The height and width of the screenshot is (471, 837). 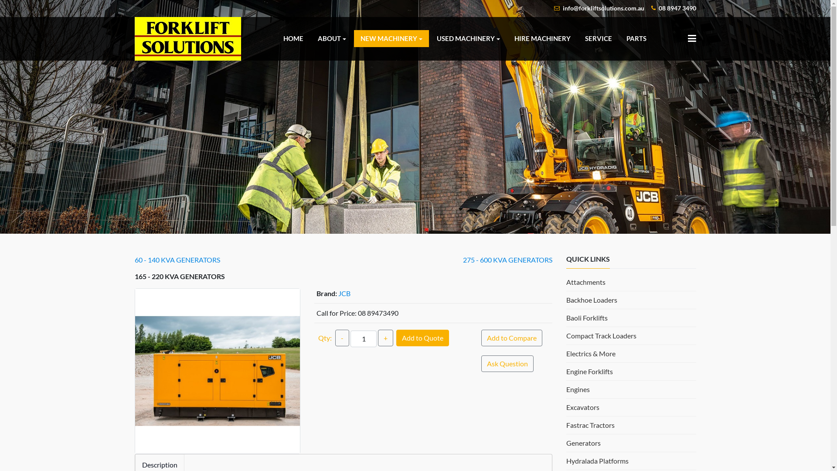 What do you see at coordinates (582, 407) in the screenshot?
I see `Excavators` at bounding box center [582, 407].